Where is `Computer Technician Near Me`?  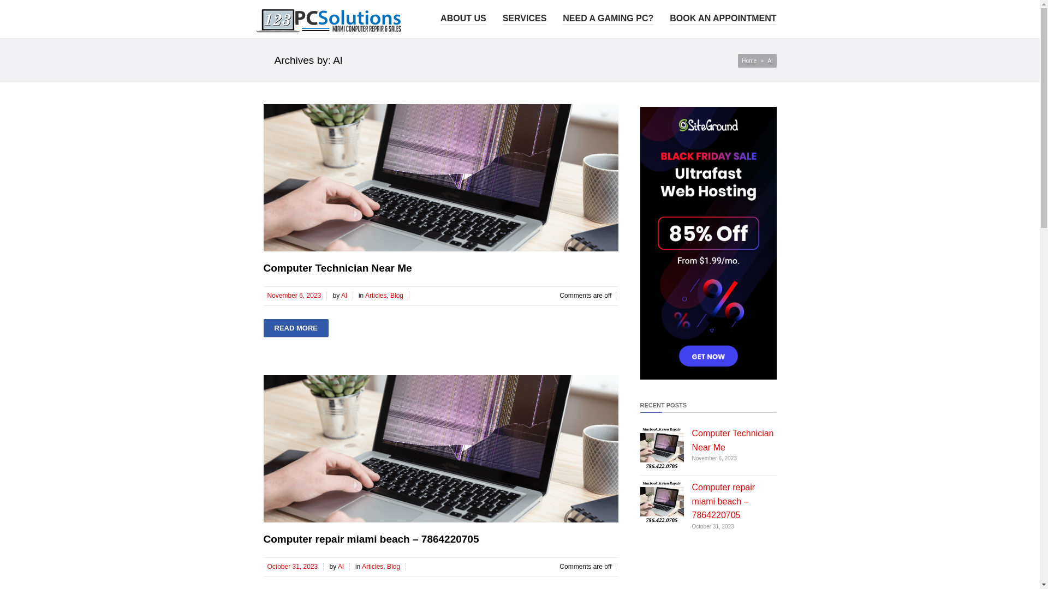
Computer Technician Near Me is located at coordinates (733, 441).